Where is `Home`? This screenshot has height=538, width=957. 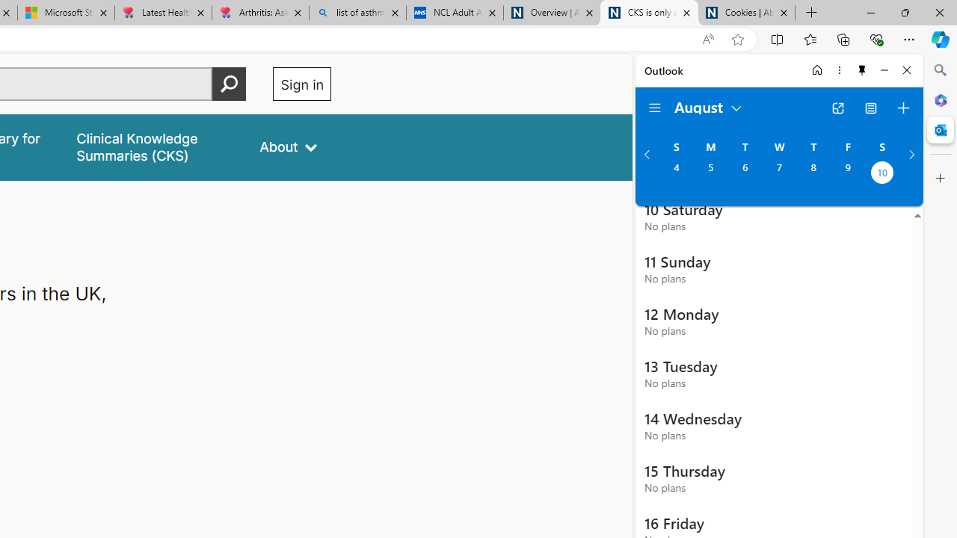
Home is located at coordinates (817, 70).